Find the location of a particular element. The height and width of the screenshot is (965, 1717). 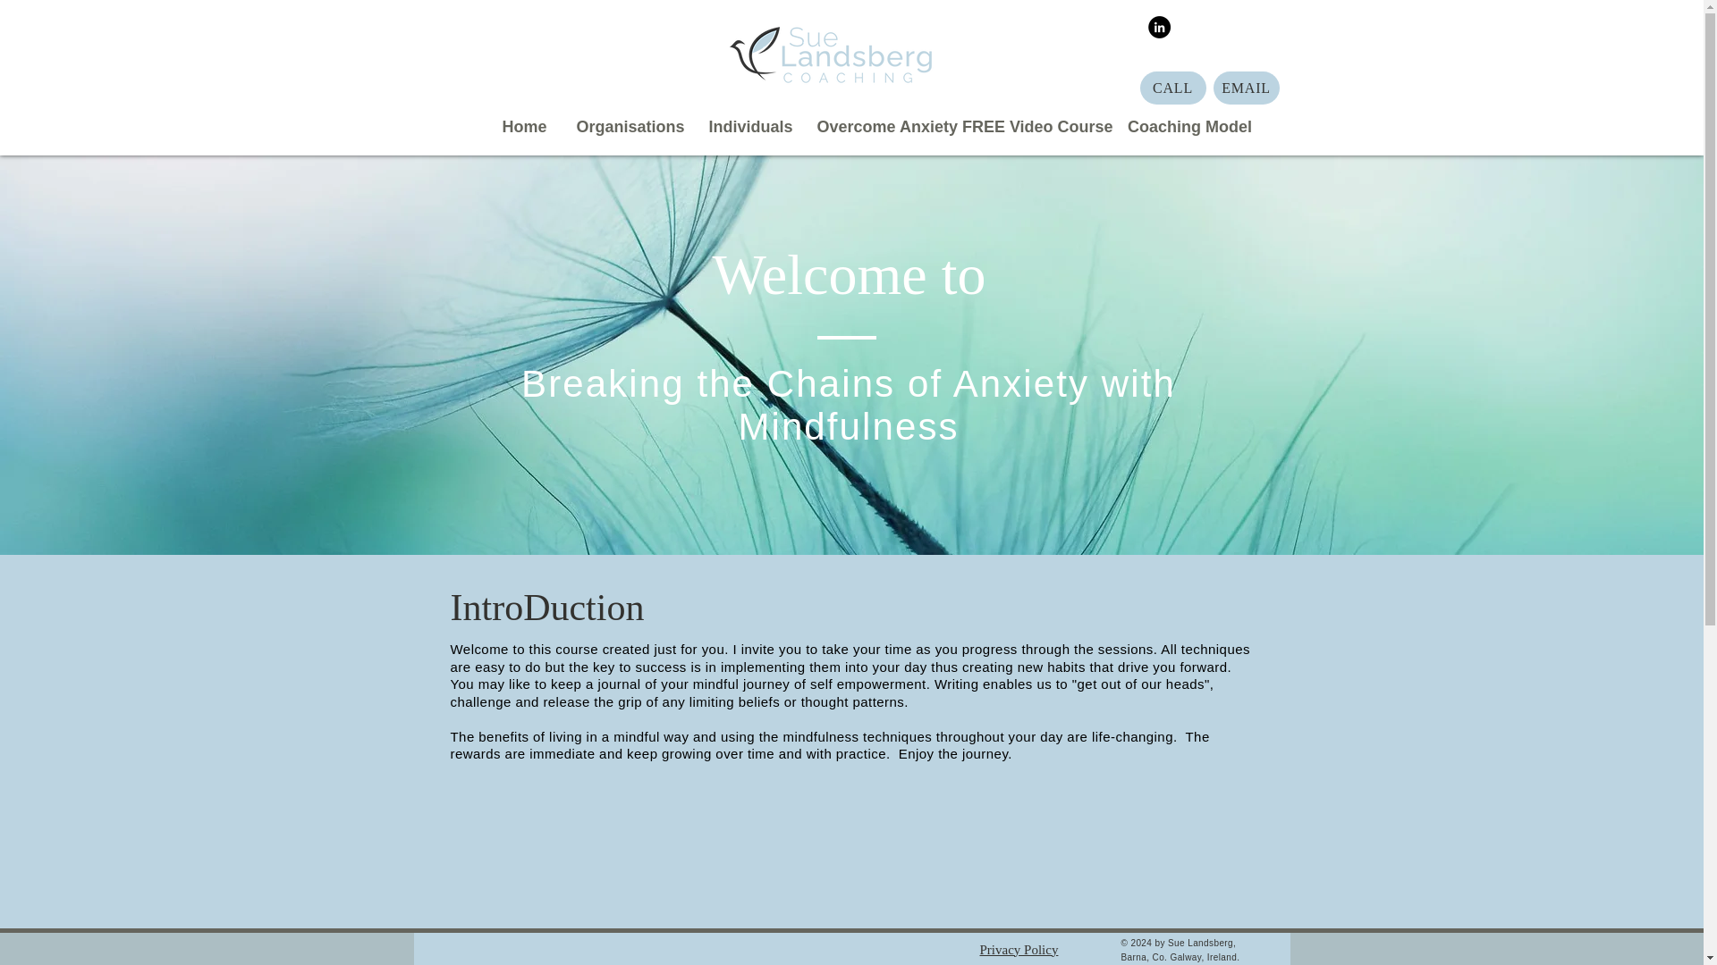

Organisations is located at coordinates (629, 127).